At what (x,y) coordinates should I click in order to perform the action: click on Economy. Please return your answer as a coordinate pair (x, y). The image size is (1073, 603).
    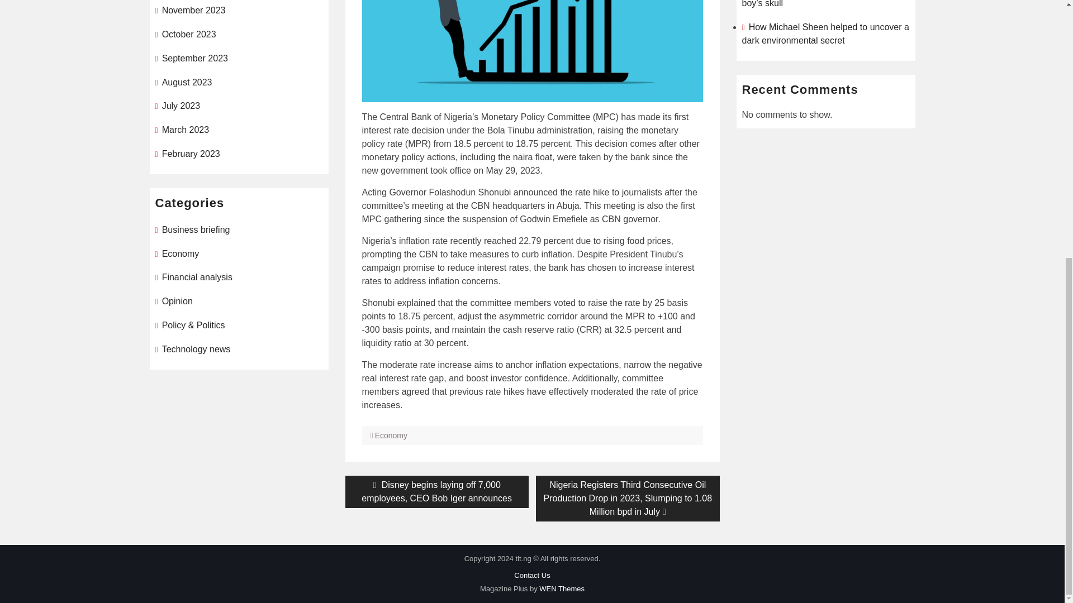
    Looking at the image, I should click on (391, 435).